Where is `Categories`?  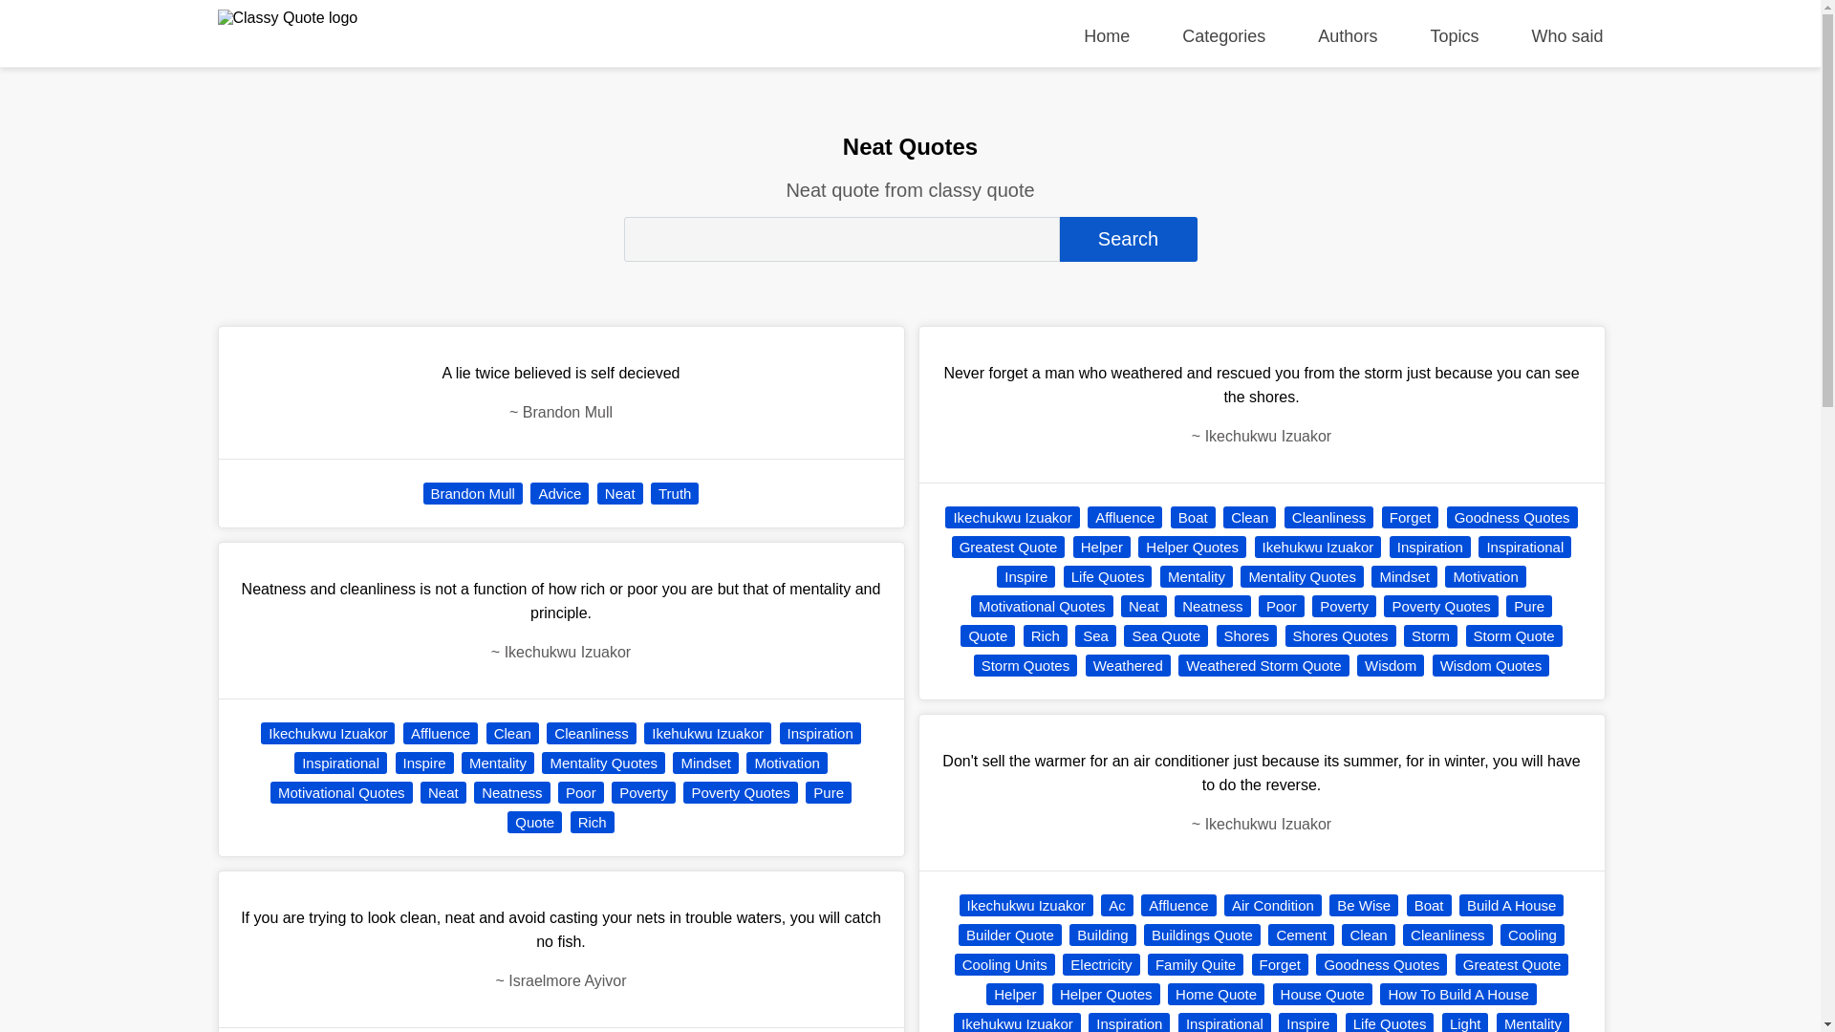 Categories is located at coordinates (1223, 36).